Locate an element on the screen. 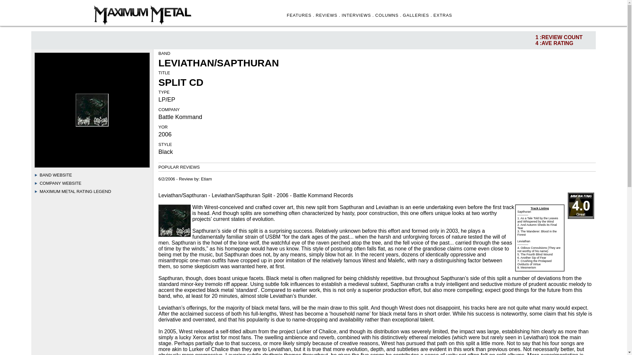 The image size is (632, 355). COLUMNS . is located at coordinates (388, 15).